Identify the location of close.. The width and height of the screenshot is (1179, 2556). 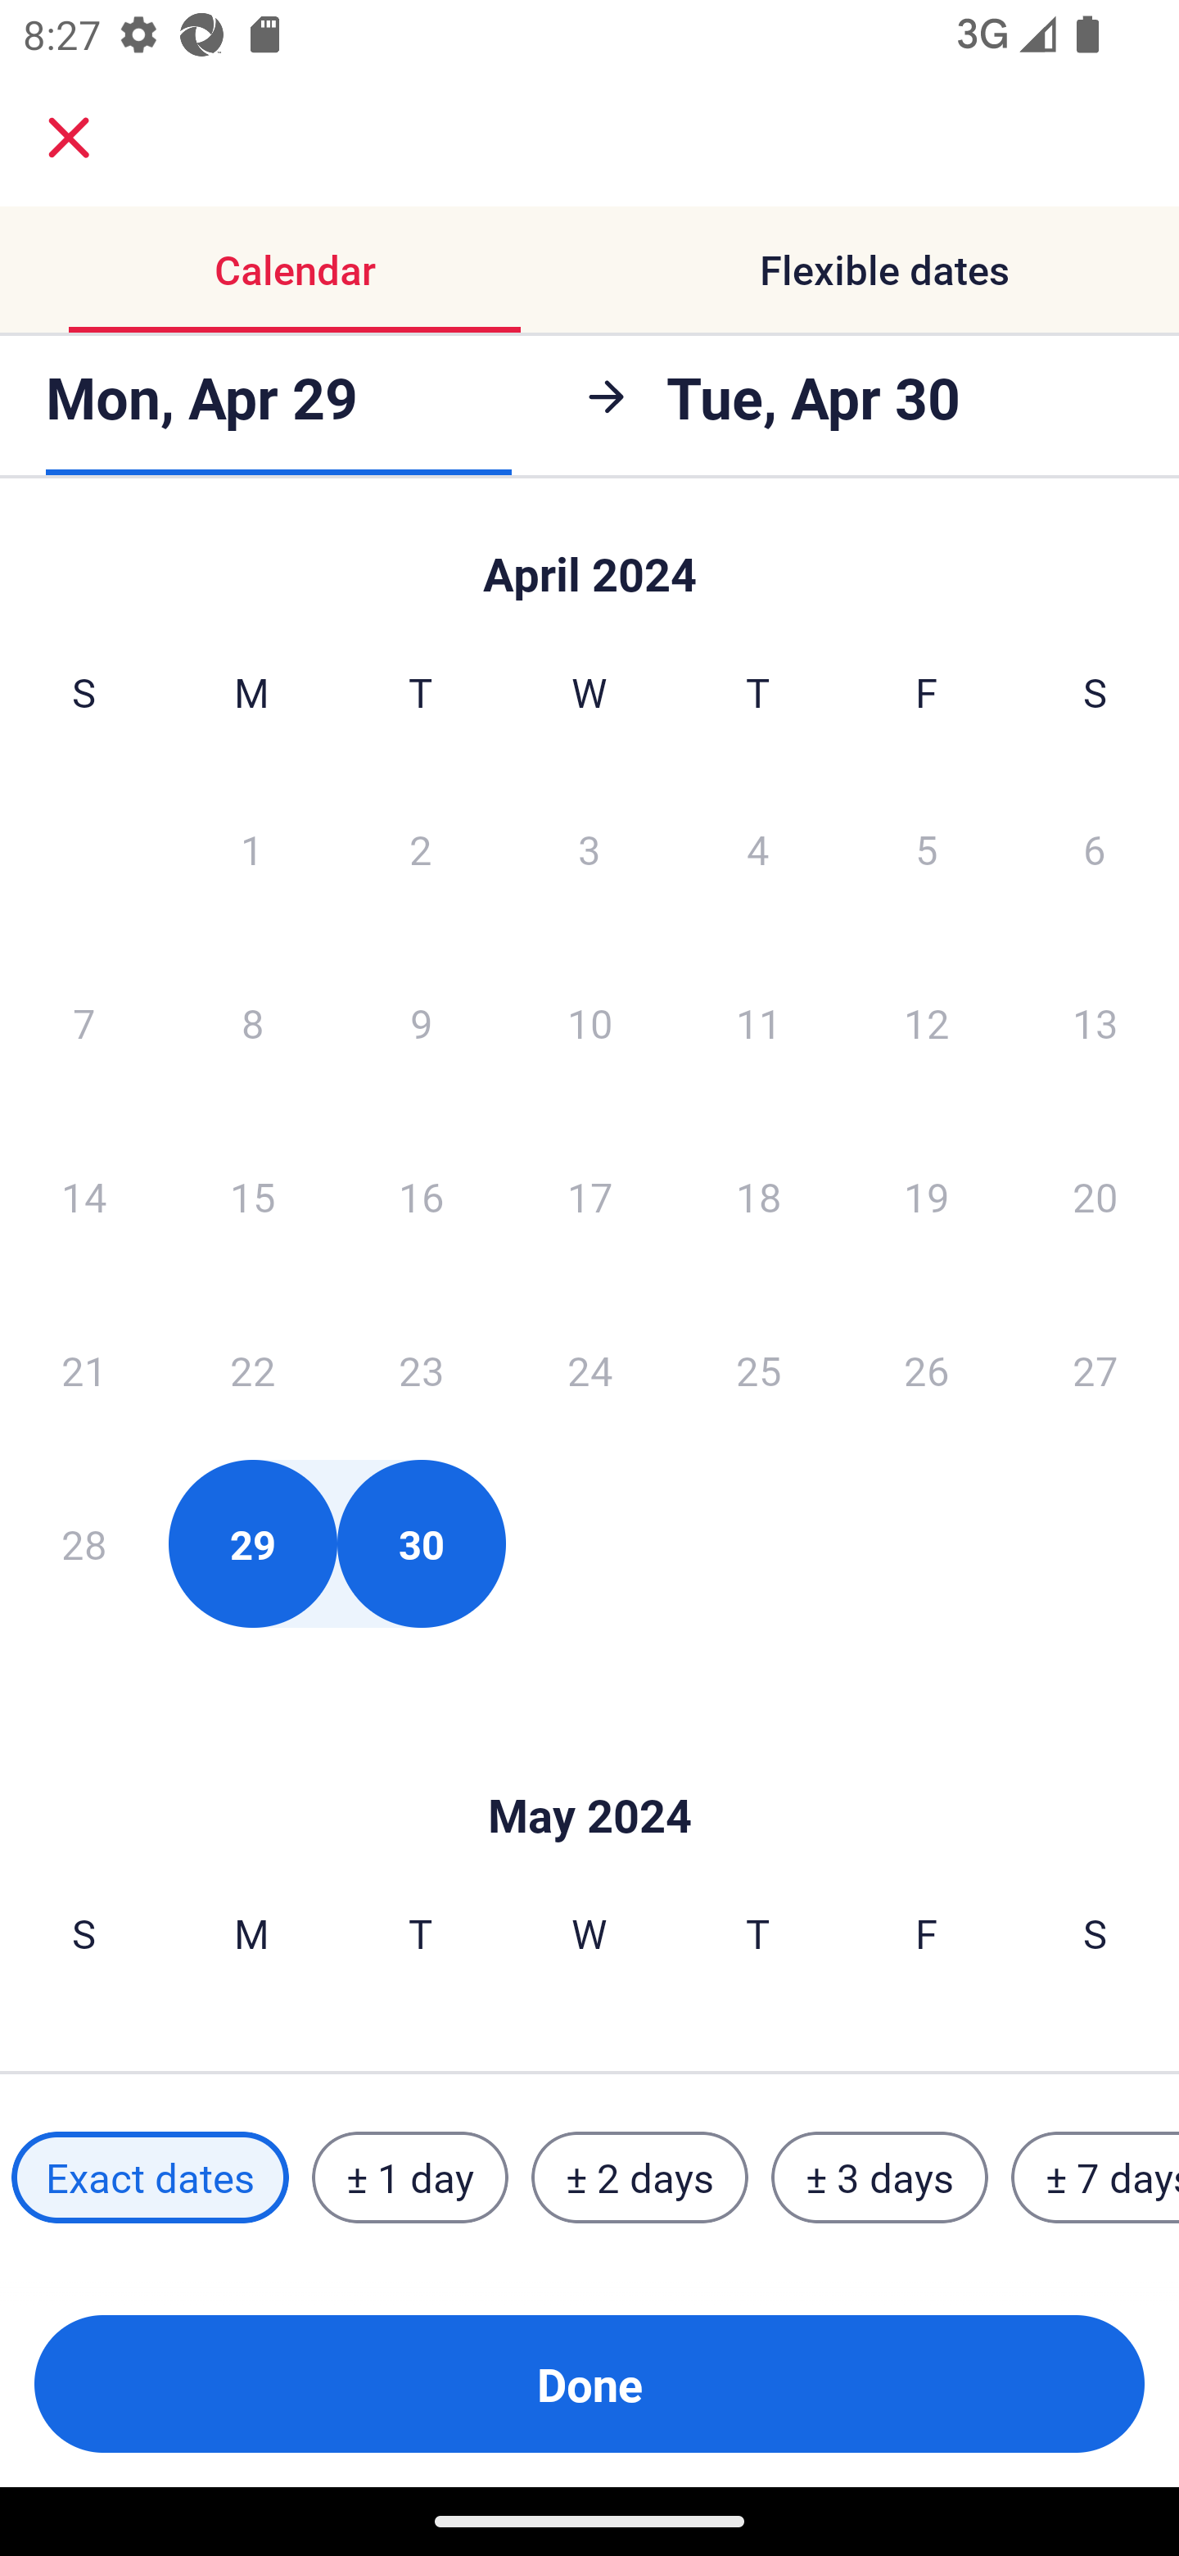
(69, 138).